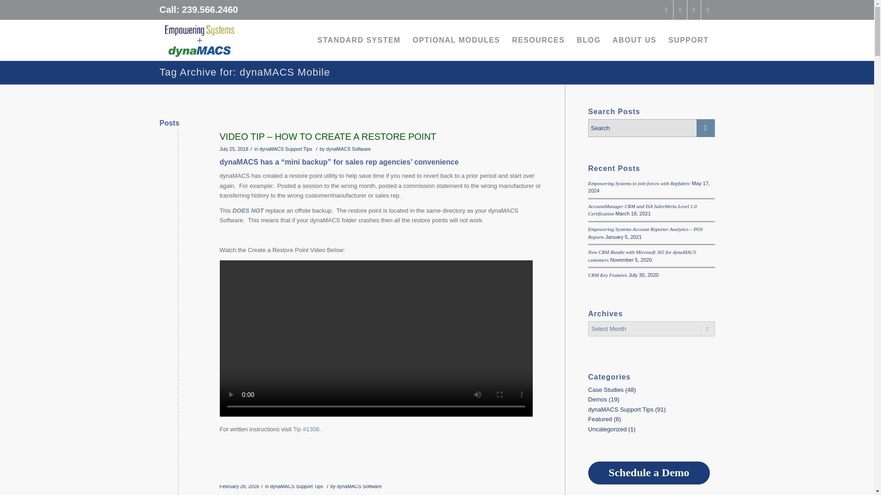 Image resolution: width=881 pixels, height=495 pixels. I want to click on Posts by dynaMACS Software, so click(348, 148).